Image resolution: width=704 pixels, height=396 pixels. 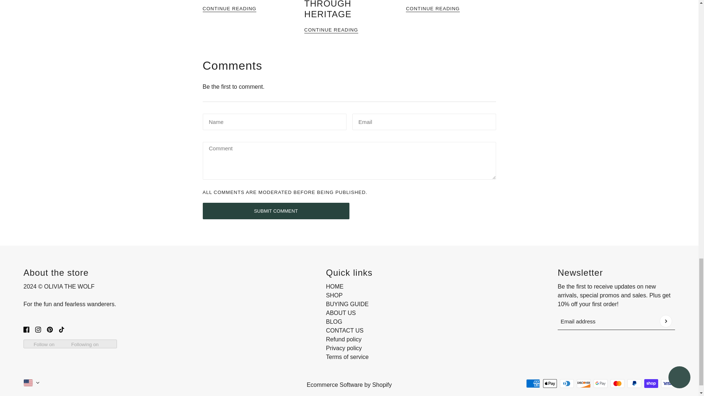 I want to click on ABOUT US, so click(x=341, y=312).